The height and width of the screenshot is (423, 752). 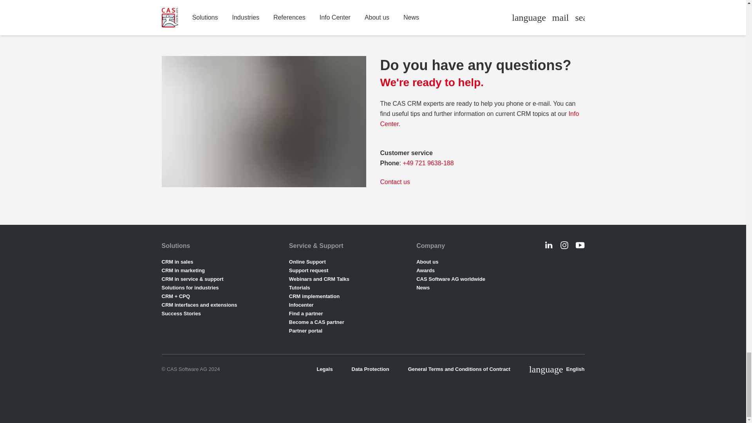 I want to click on LinkedIn, so click(x=548, y=245).